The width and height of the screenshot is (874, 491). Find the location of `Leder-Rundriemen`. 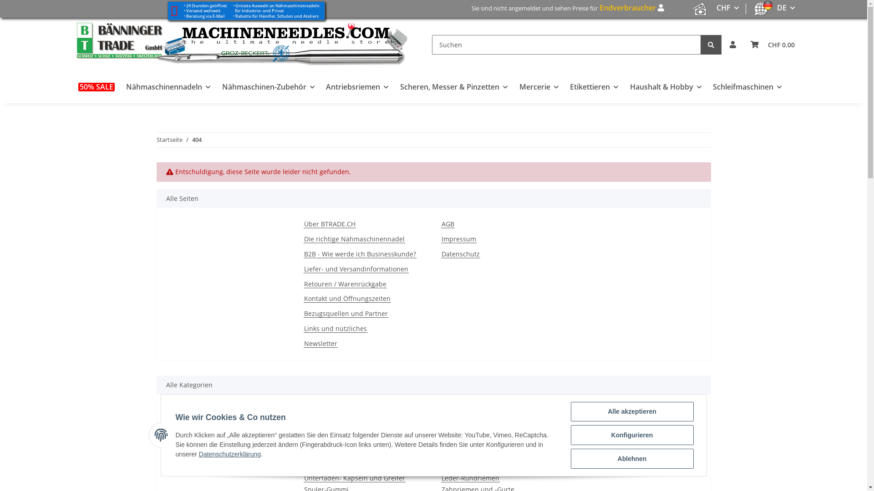

Leder-Rundriemen is located at coordinates (470, 478).